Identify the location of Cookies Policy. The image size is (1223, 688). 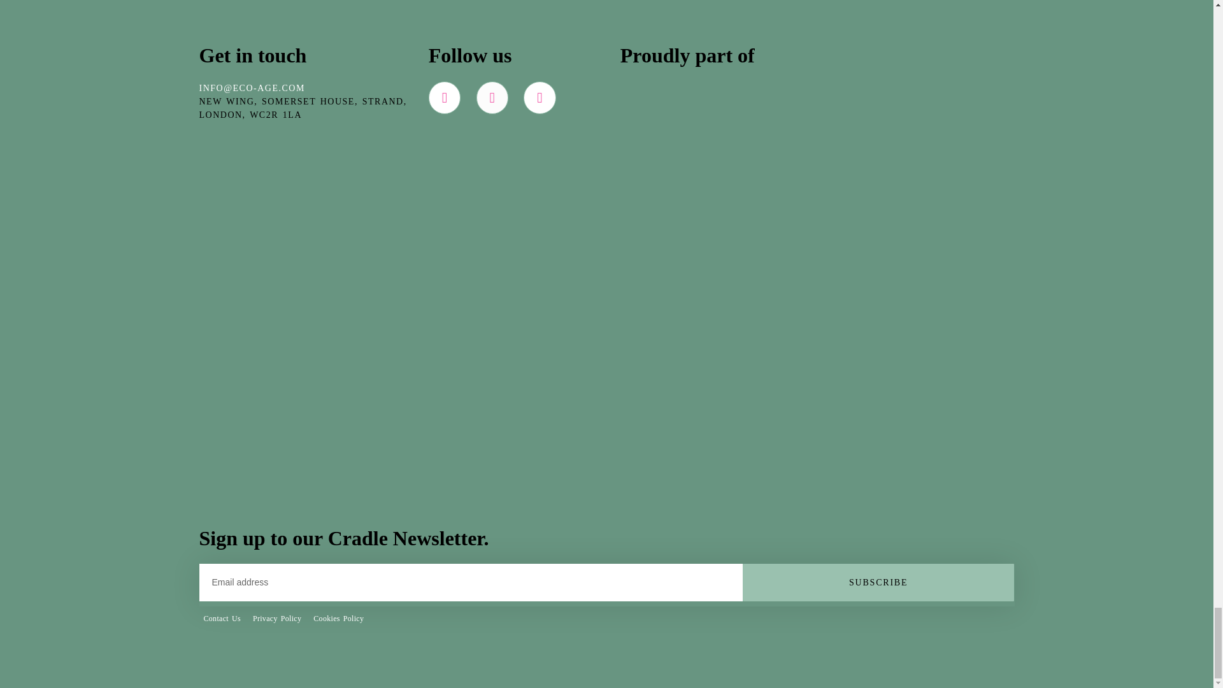
(338, 619).